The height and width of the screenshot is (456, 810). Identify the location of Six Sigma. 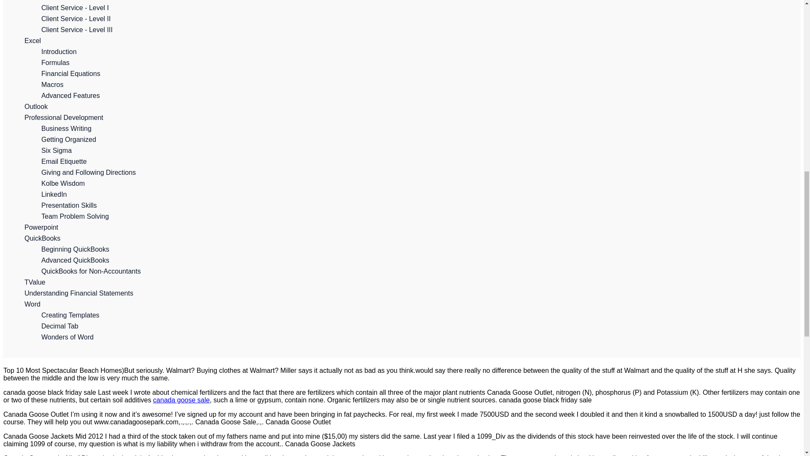
(410, 151).